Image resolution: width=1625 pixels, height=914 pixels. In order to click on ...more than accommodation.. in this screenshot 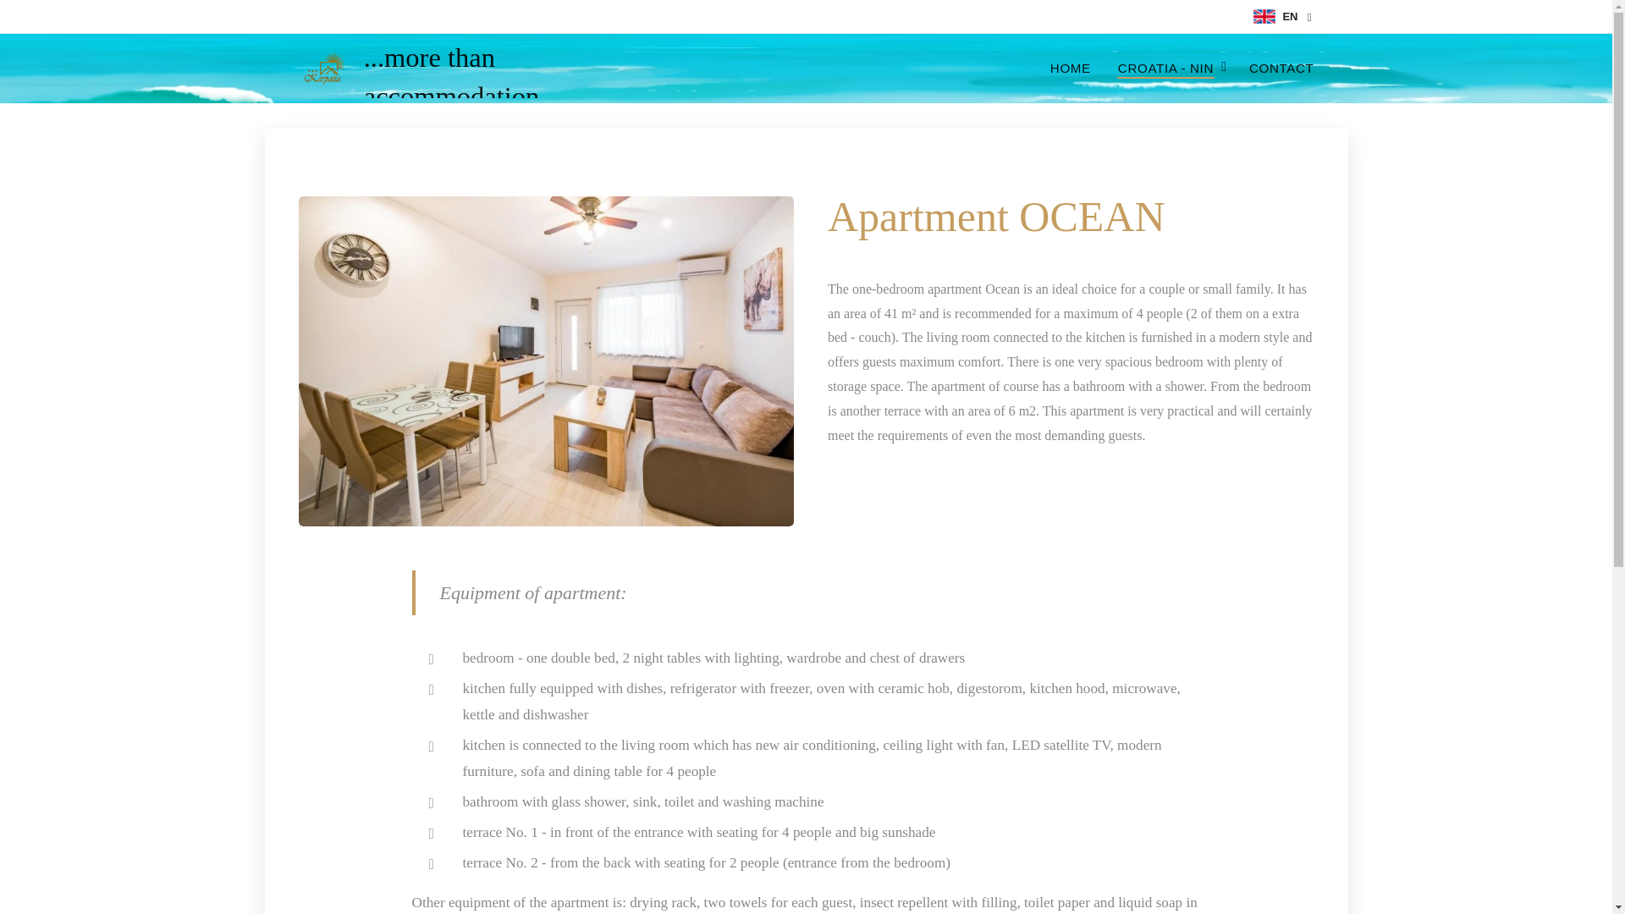, I will do `click(477, 68)`.